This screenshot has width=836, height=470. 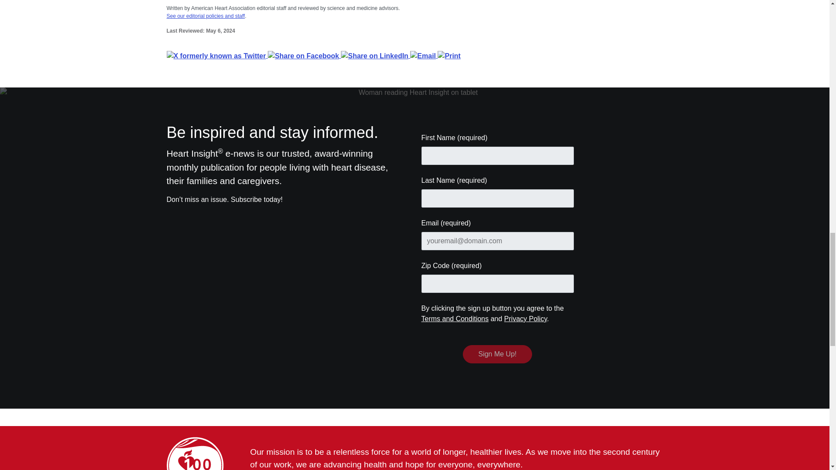 I want to click on Sign Me Up!, so click(x=497, y=354).